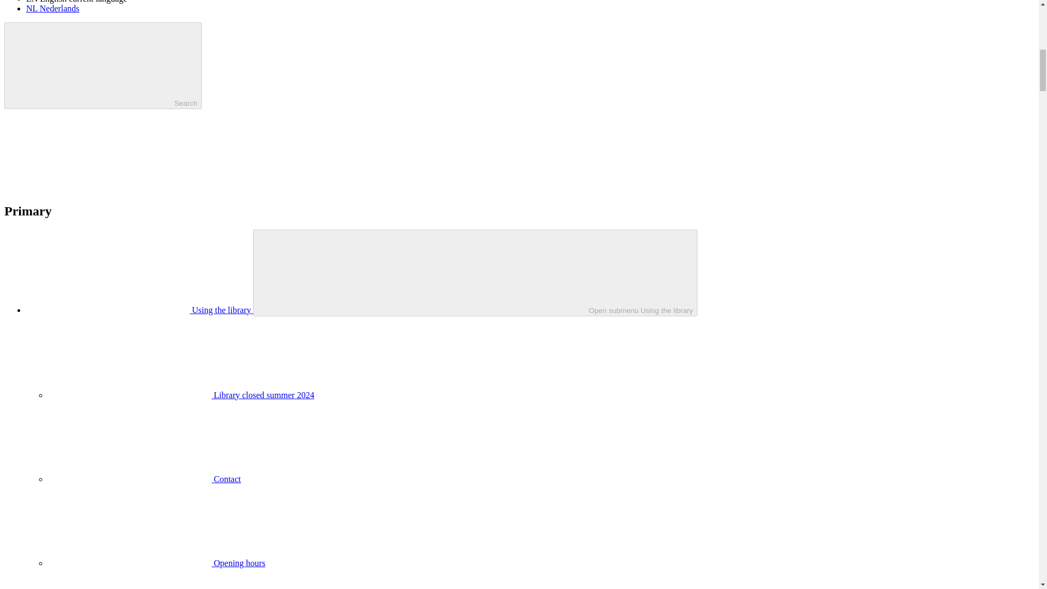 Image resolution: width=1047 pixels, height=589 pixels. I want to click on Using the library, so click(140, 310).